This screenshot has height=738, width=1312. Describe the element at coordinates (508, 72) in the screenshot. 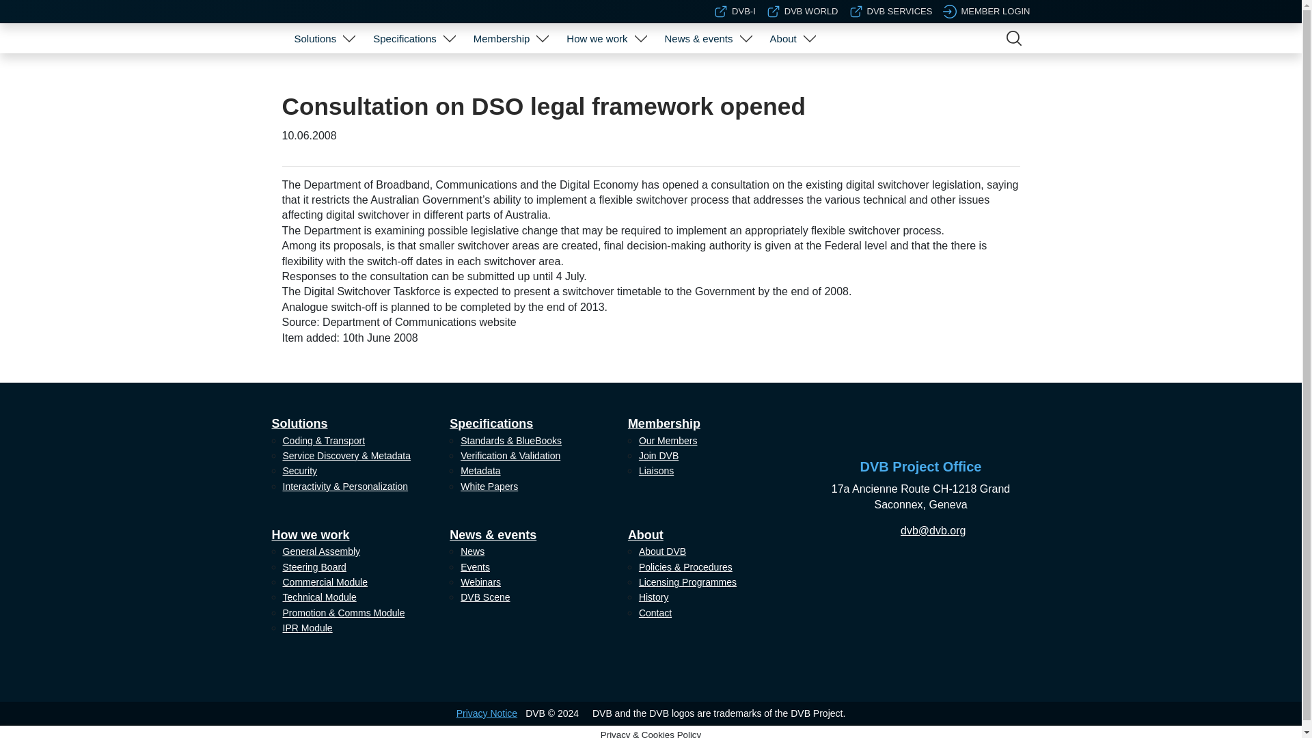

I see `Our Members` at that location.